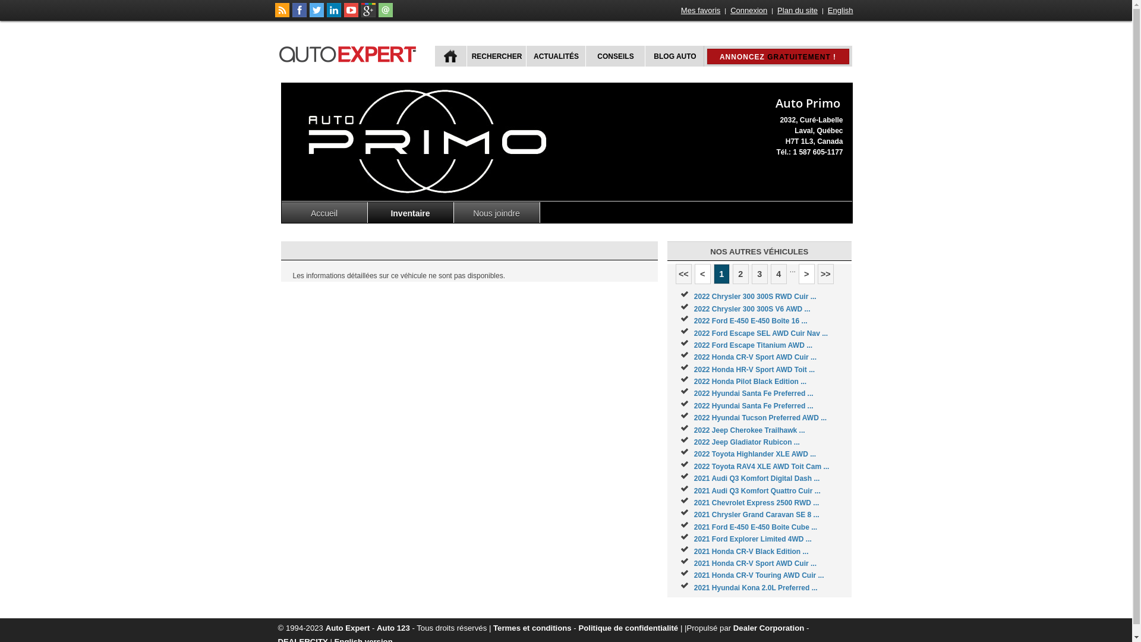 Image resolution: width=1141 pixels, height=642 pixels. I want to click on >, so click(807, 274).